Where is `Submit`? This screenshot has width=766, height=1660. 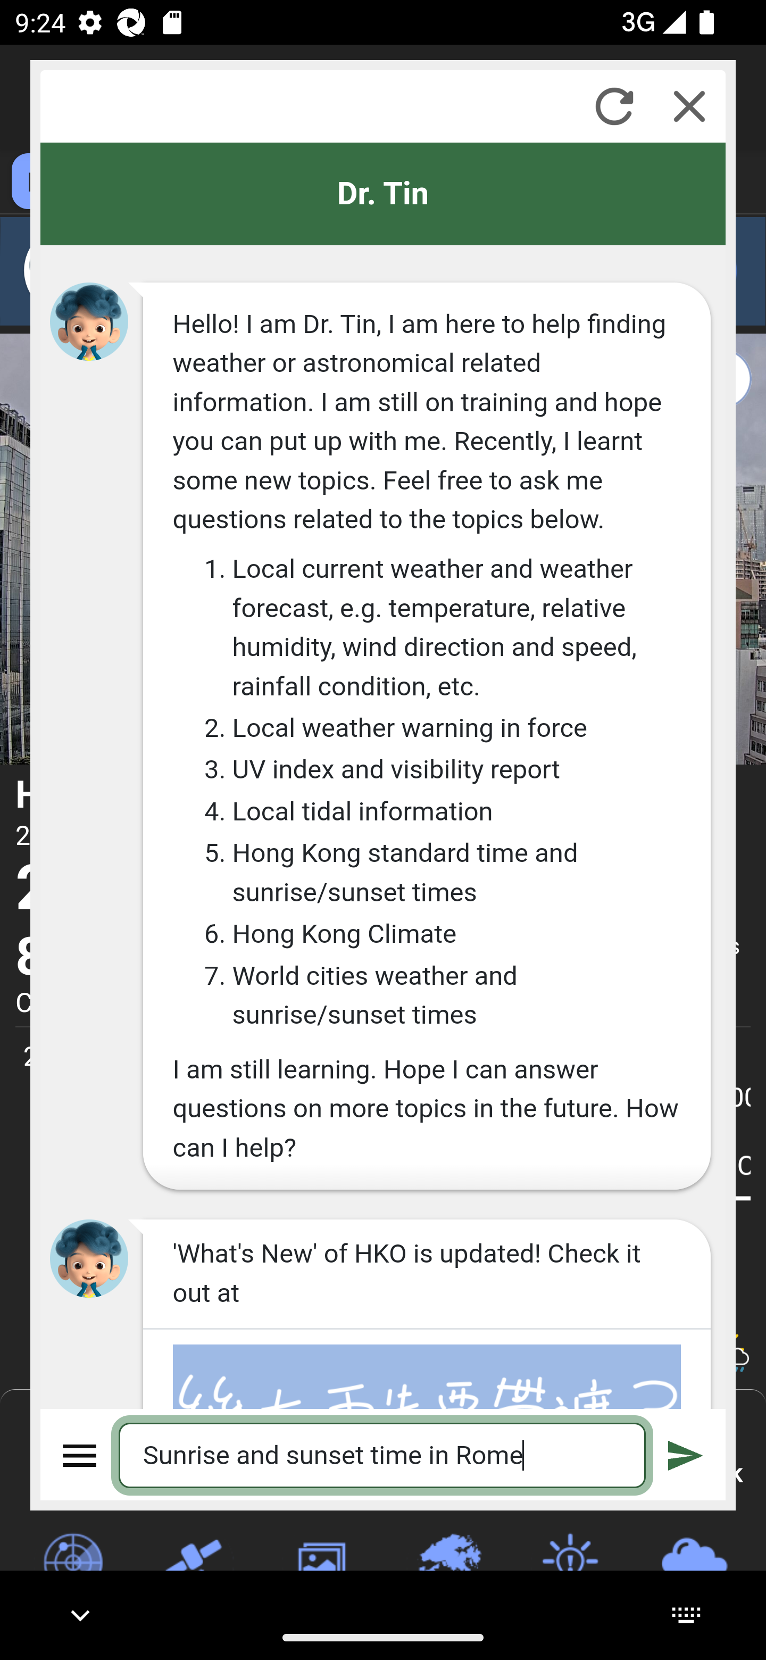
Submit is located at coordinates (686, 1455).